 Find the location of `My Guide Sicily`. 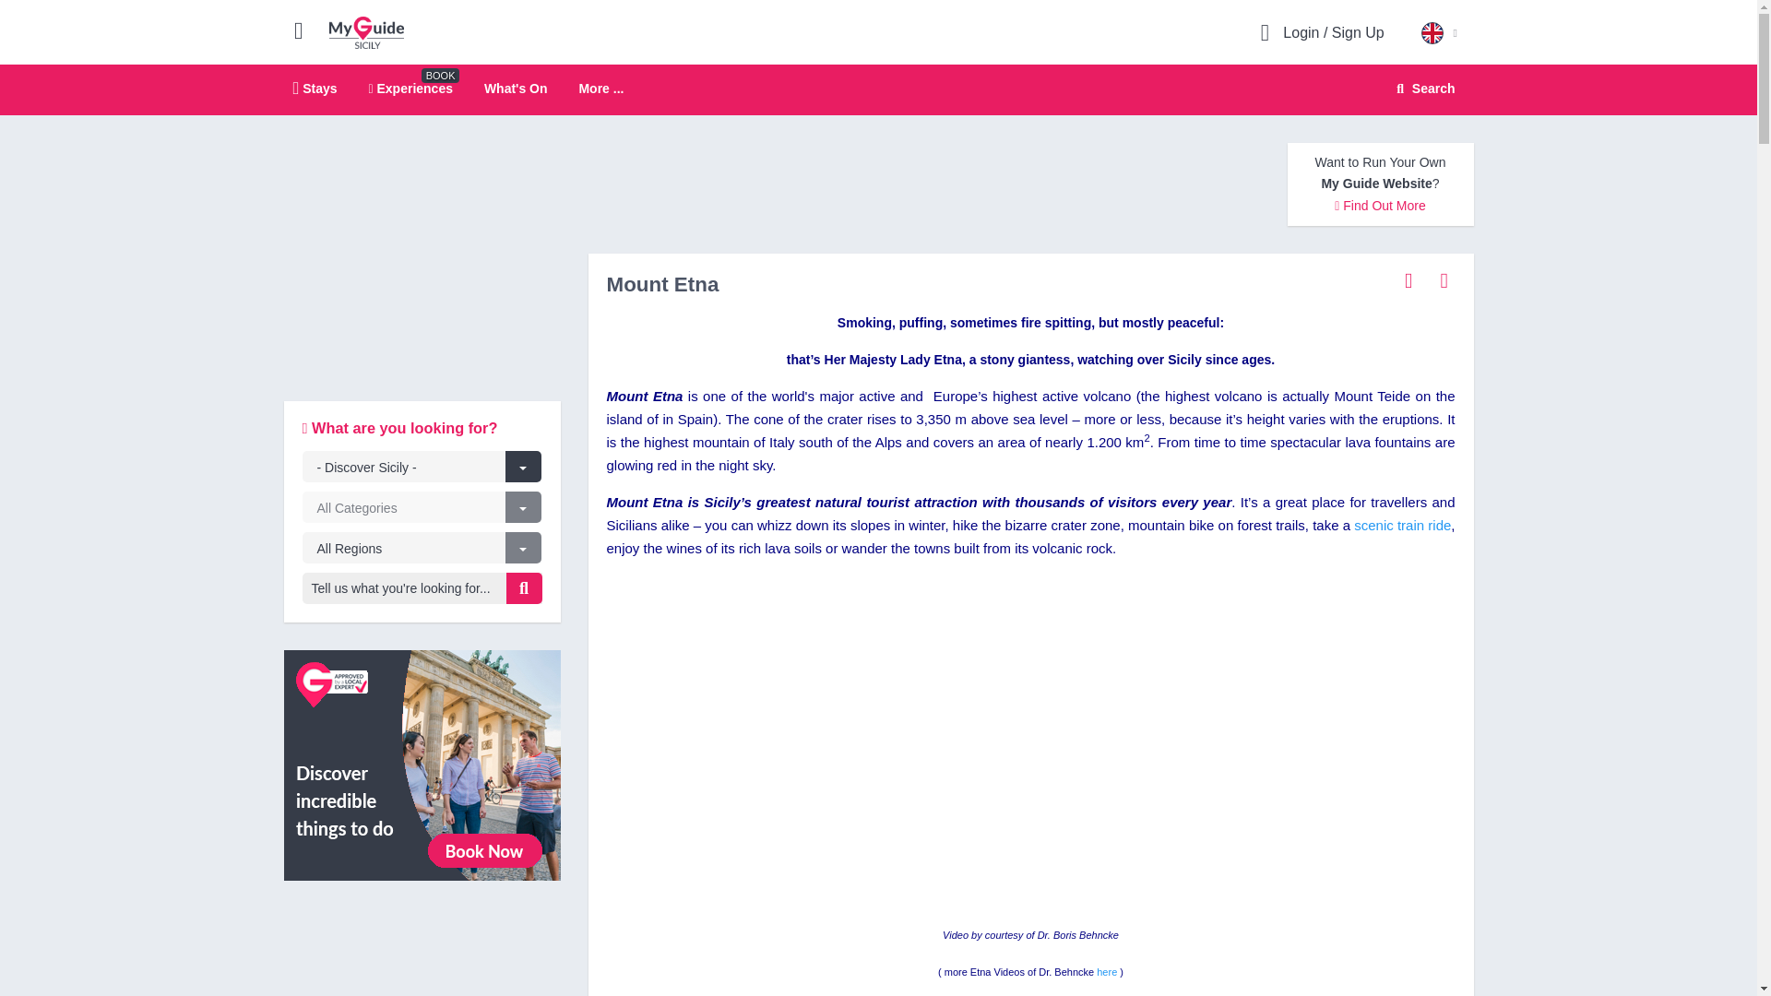

My Guide Sicily is located at coordinates (366, 31).